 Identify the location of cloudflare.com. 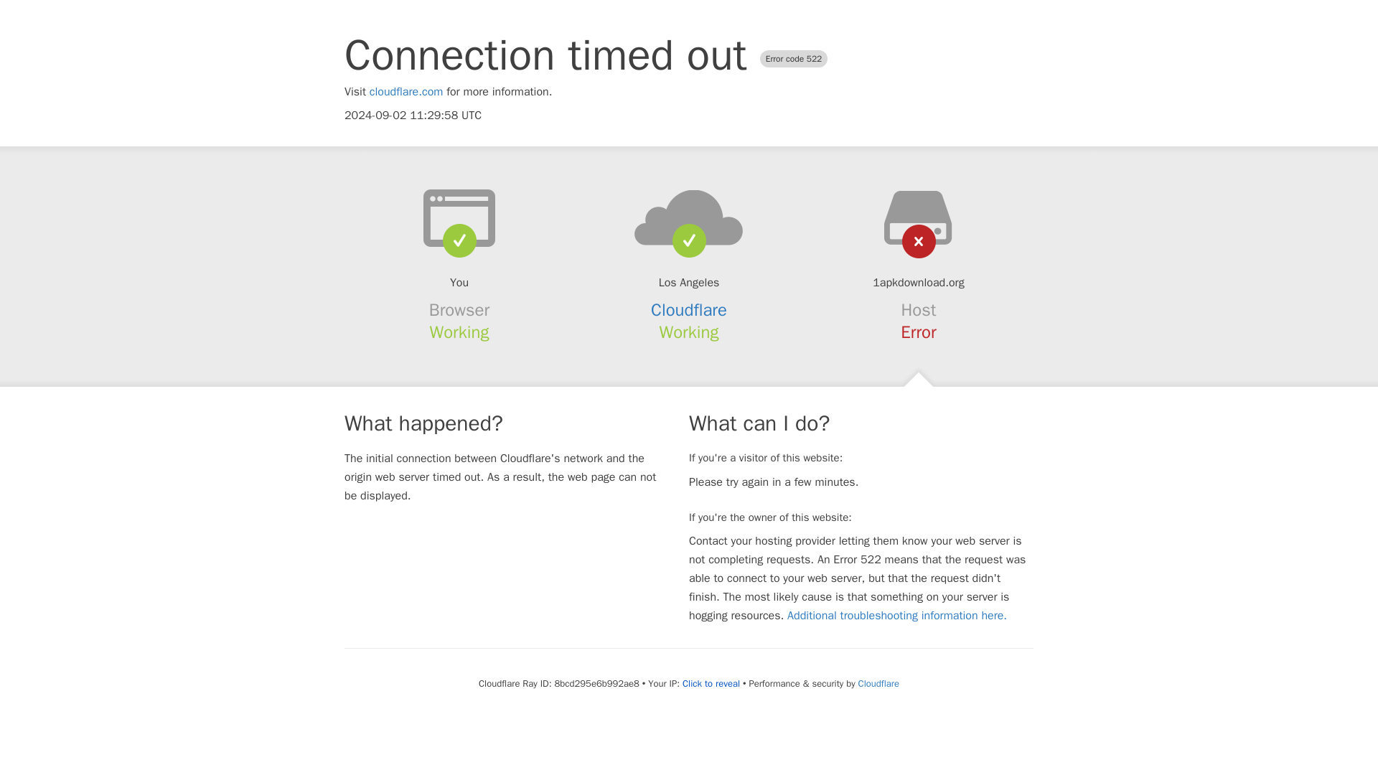
(406, 92).